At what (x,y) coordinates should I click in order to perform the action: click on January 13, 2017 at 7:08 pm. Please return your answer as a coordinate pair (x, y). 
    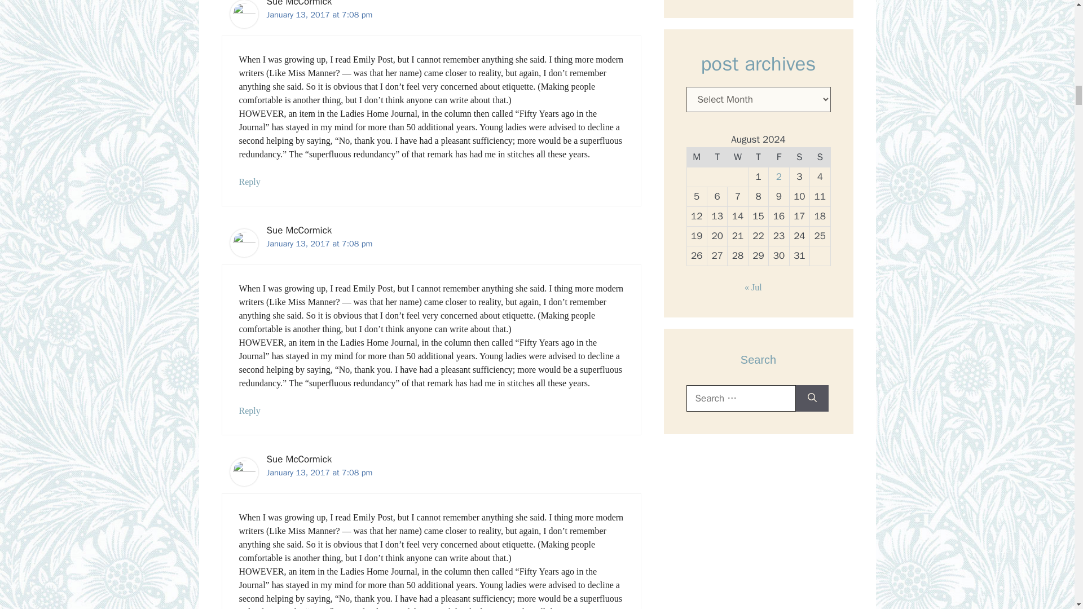
    Looking at the image, I should click on (319, 244).